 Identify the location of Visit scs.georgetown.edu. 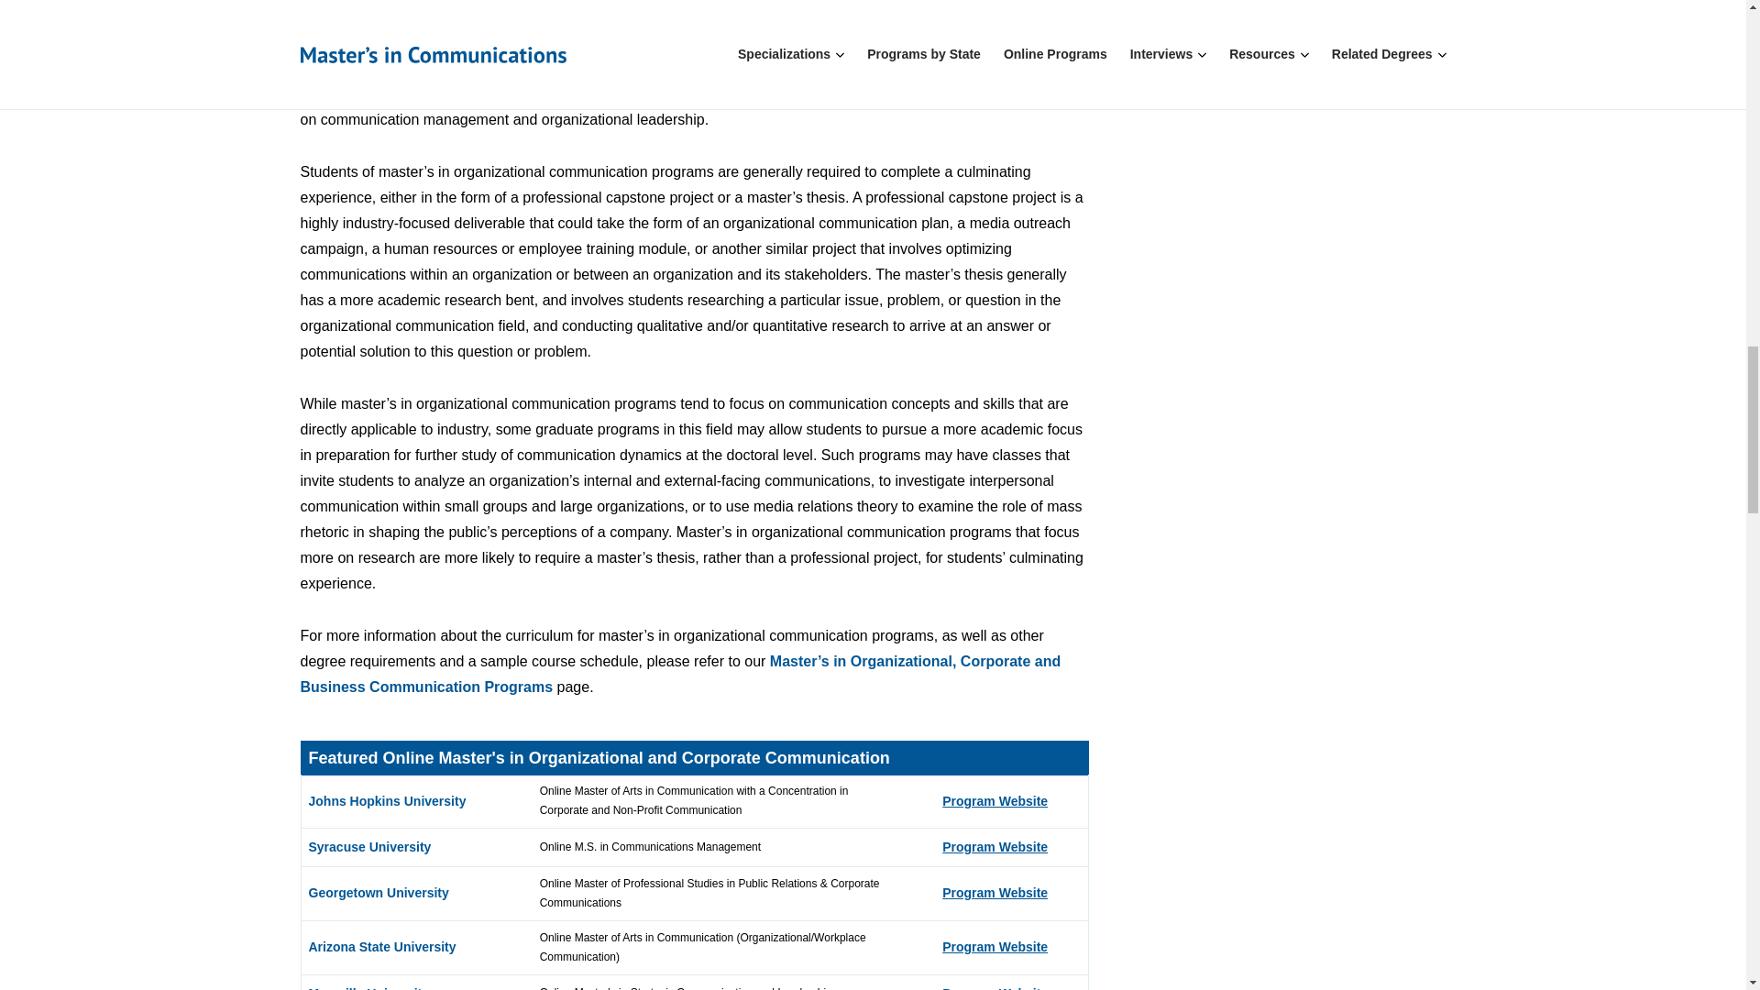
(994, 892).